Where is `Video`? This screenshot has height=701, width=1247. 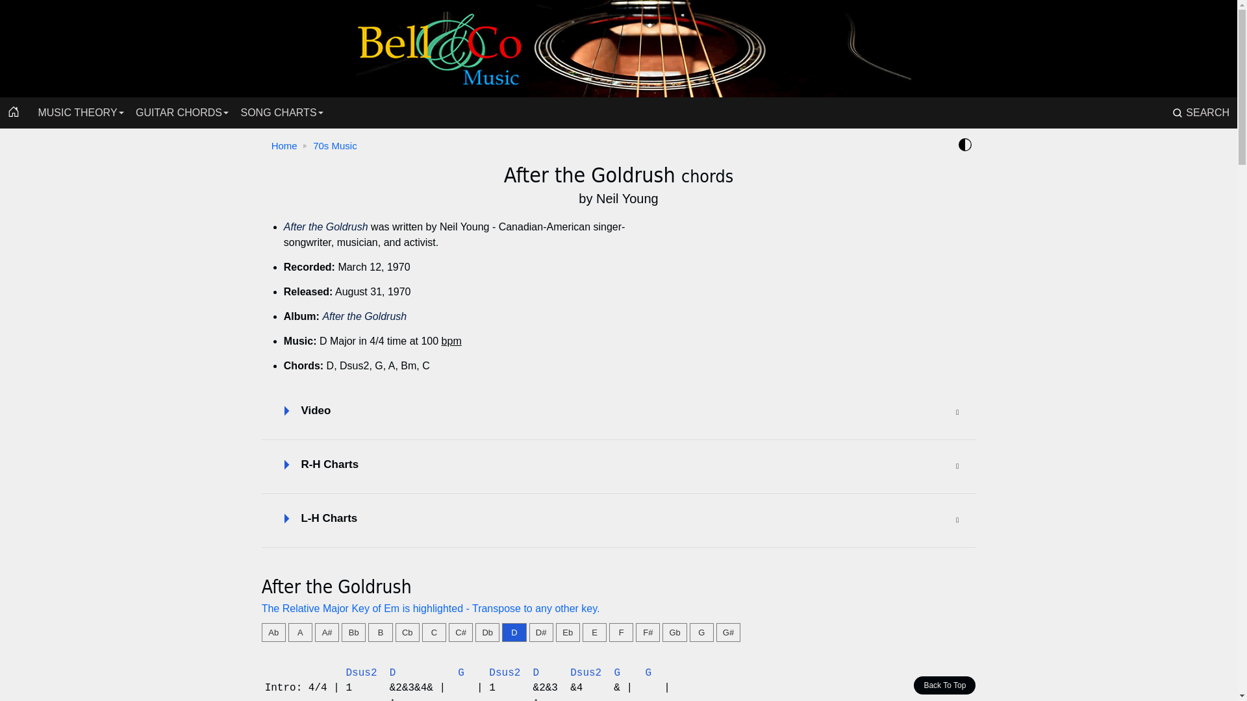
Video is located at coordinates (619, 413).